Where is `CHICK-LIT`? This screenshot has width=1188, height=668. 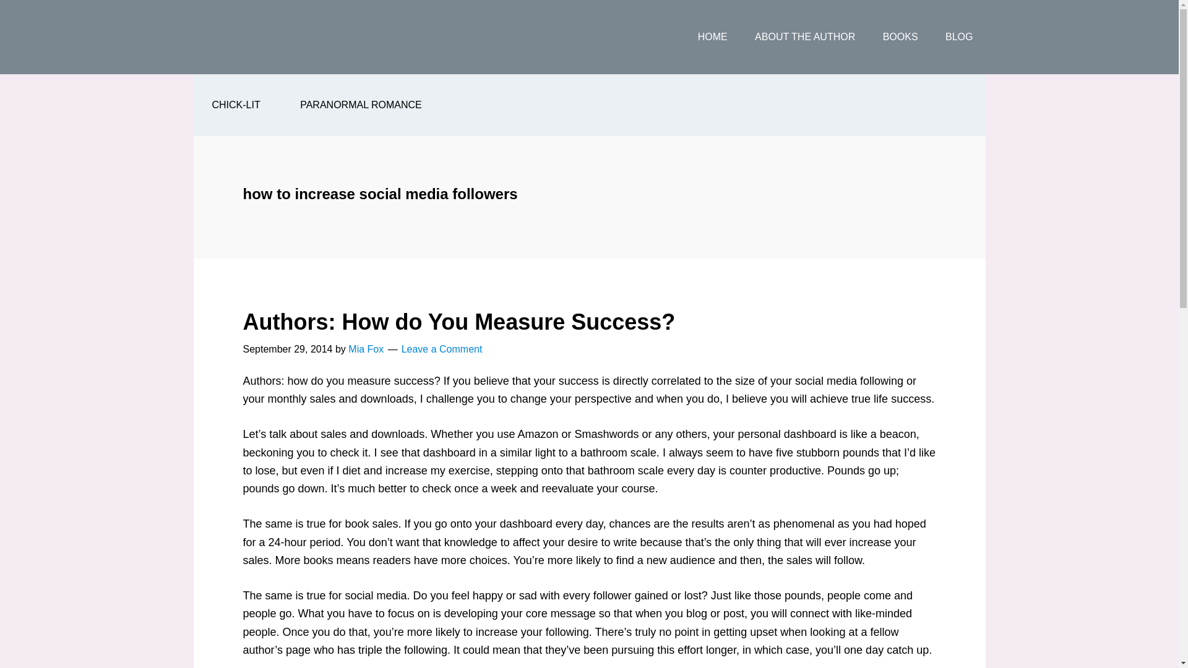 CHICK-LIT is located at coordinates (235, 105).